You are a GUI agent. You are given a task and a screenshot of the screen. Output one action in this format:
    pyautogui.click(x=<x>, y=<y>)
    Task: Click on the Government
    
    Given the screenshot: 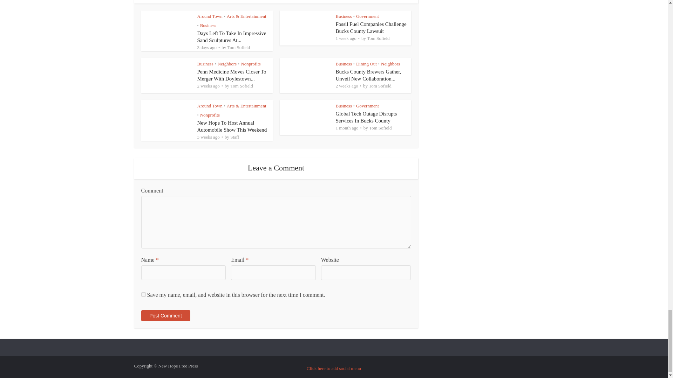 What is the action you would take?
    pyautogui.click(x=367, y=16)
    